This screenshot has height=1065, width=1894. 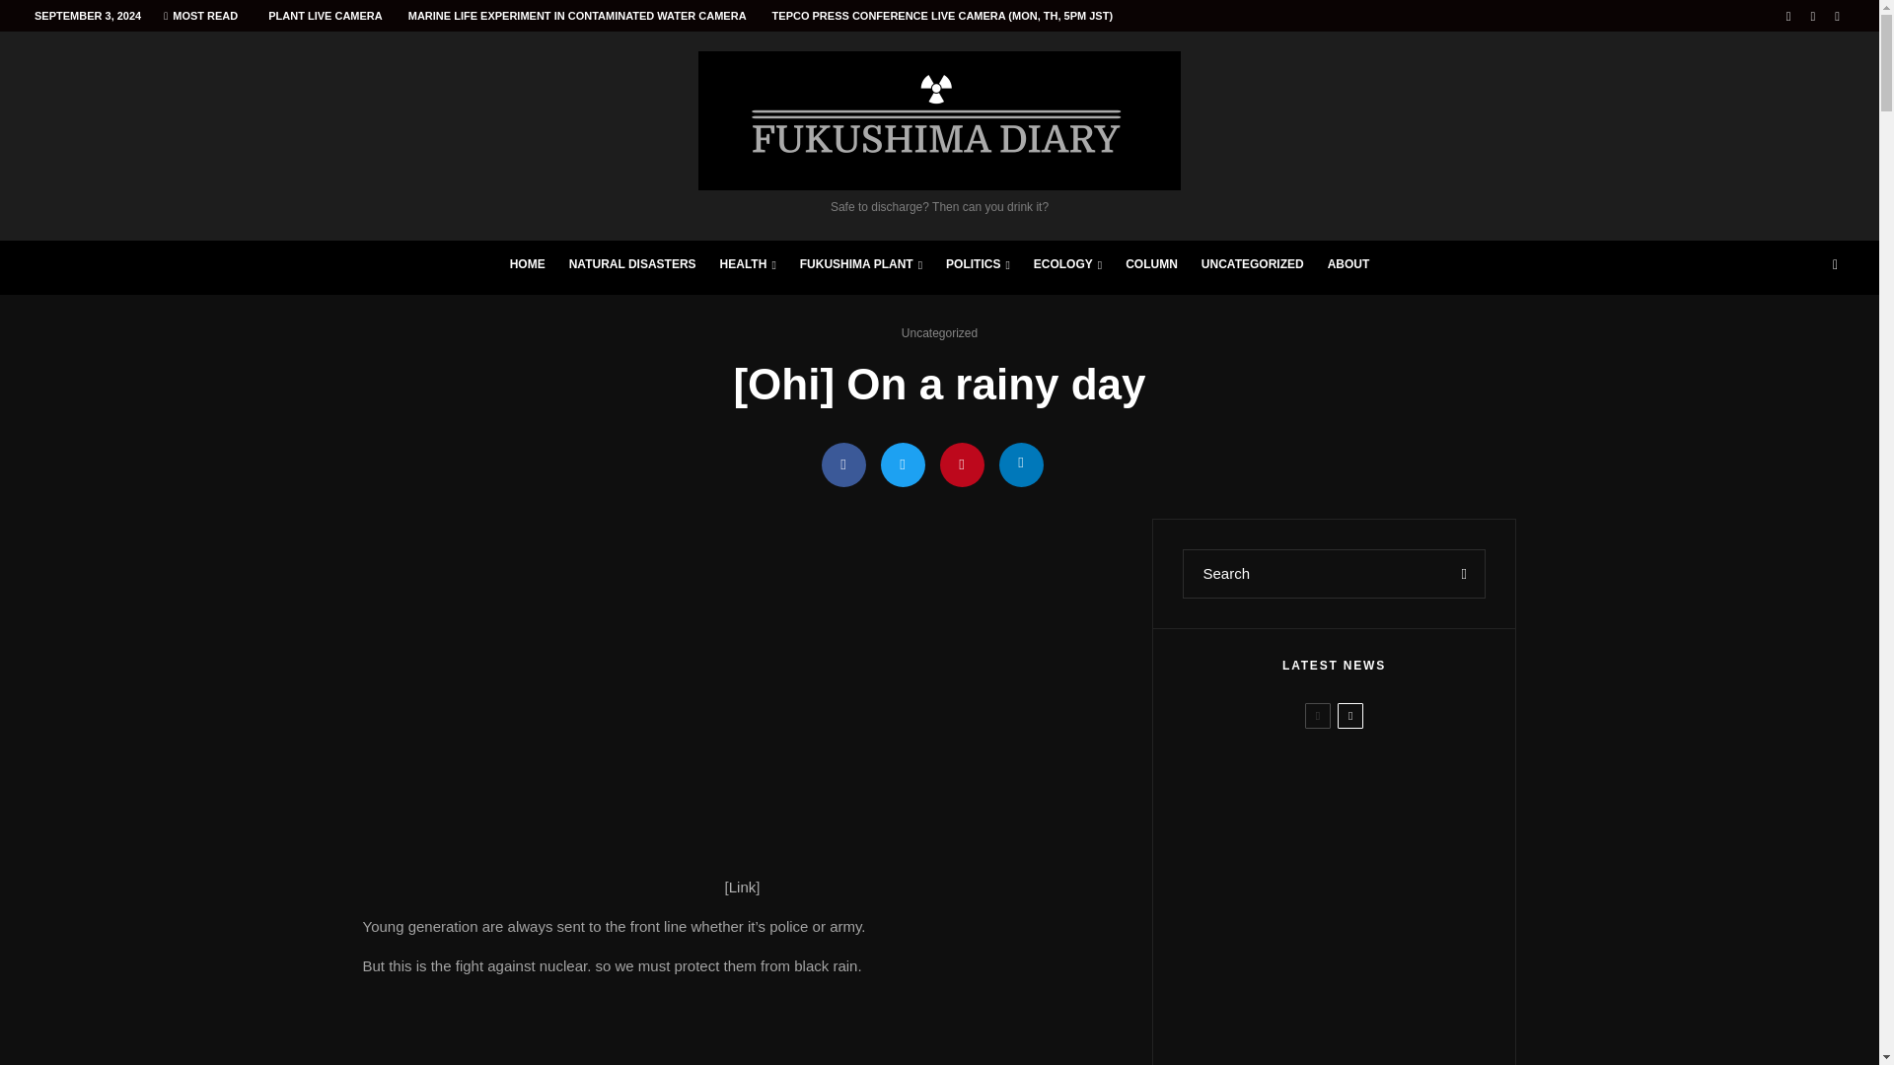 What do you see at coordinates (326, 16) in the screenshot?
I see `PLANT LIVE CAMERA` at bounding box center [326, 16].